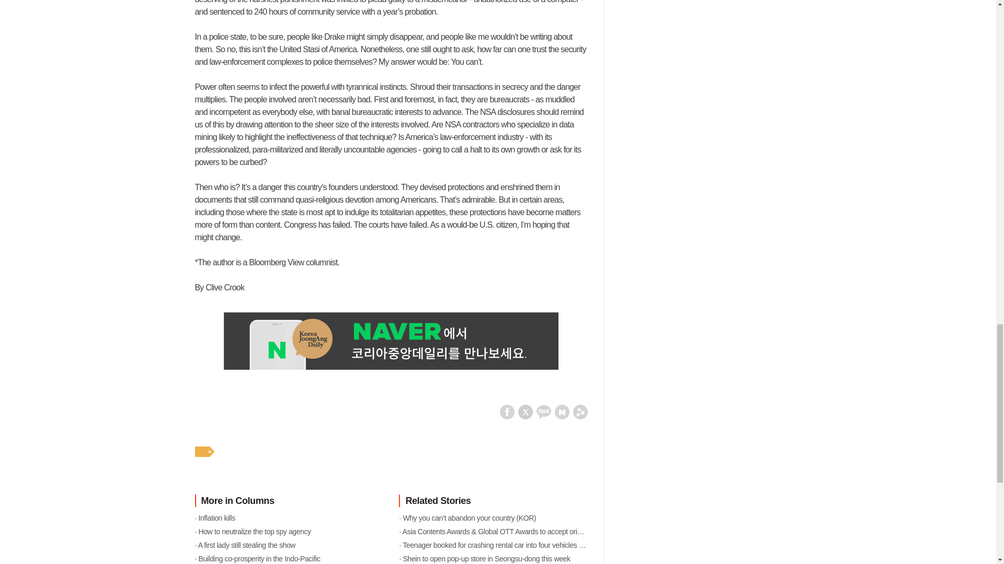 The width and height of the screenshot is (1004, 564). Describe the element at coordinates (289, 558) in the screenshot. I see `Building co-prosperity in the Indo-Pacific` at that location.